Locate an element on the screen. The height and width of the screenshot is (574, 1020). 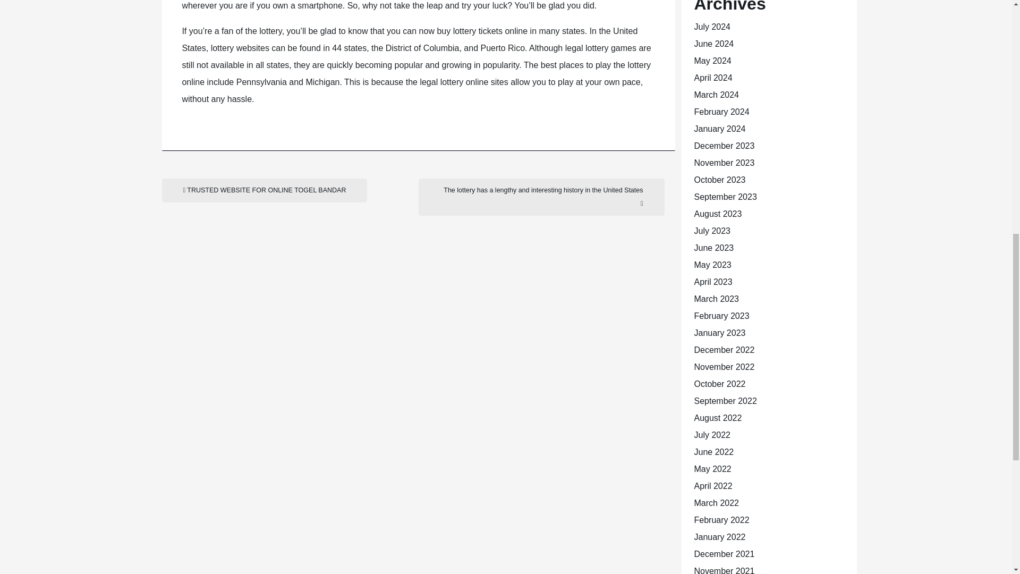
March 2023 is located at coordinates (716, 299).